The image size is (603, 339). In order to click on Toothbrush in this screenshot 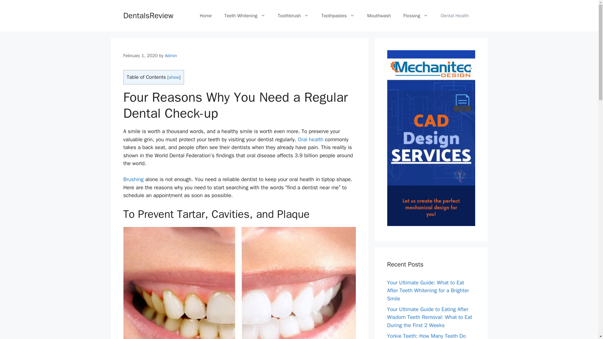, I will do `click(293, 16)`.